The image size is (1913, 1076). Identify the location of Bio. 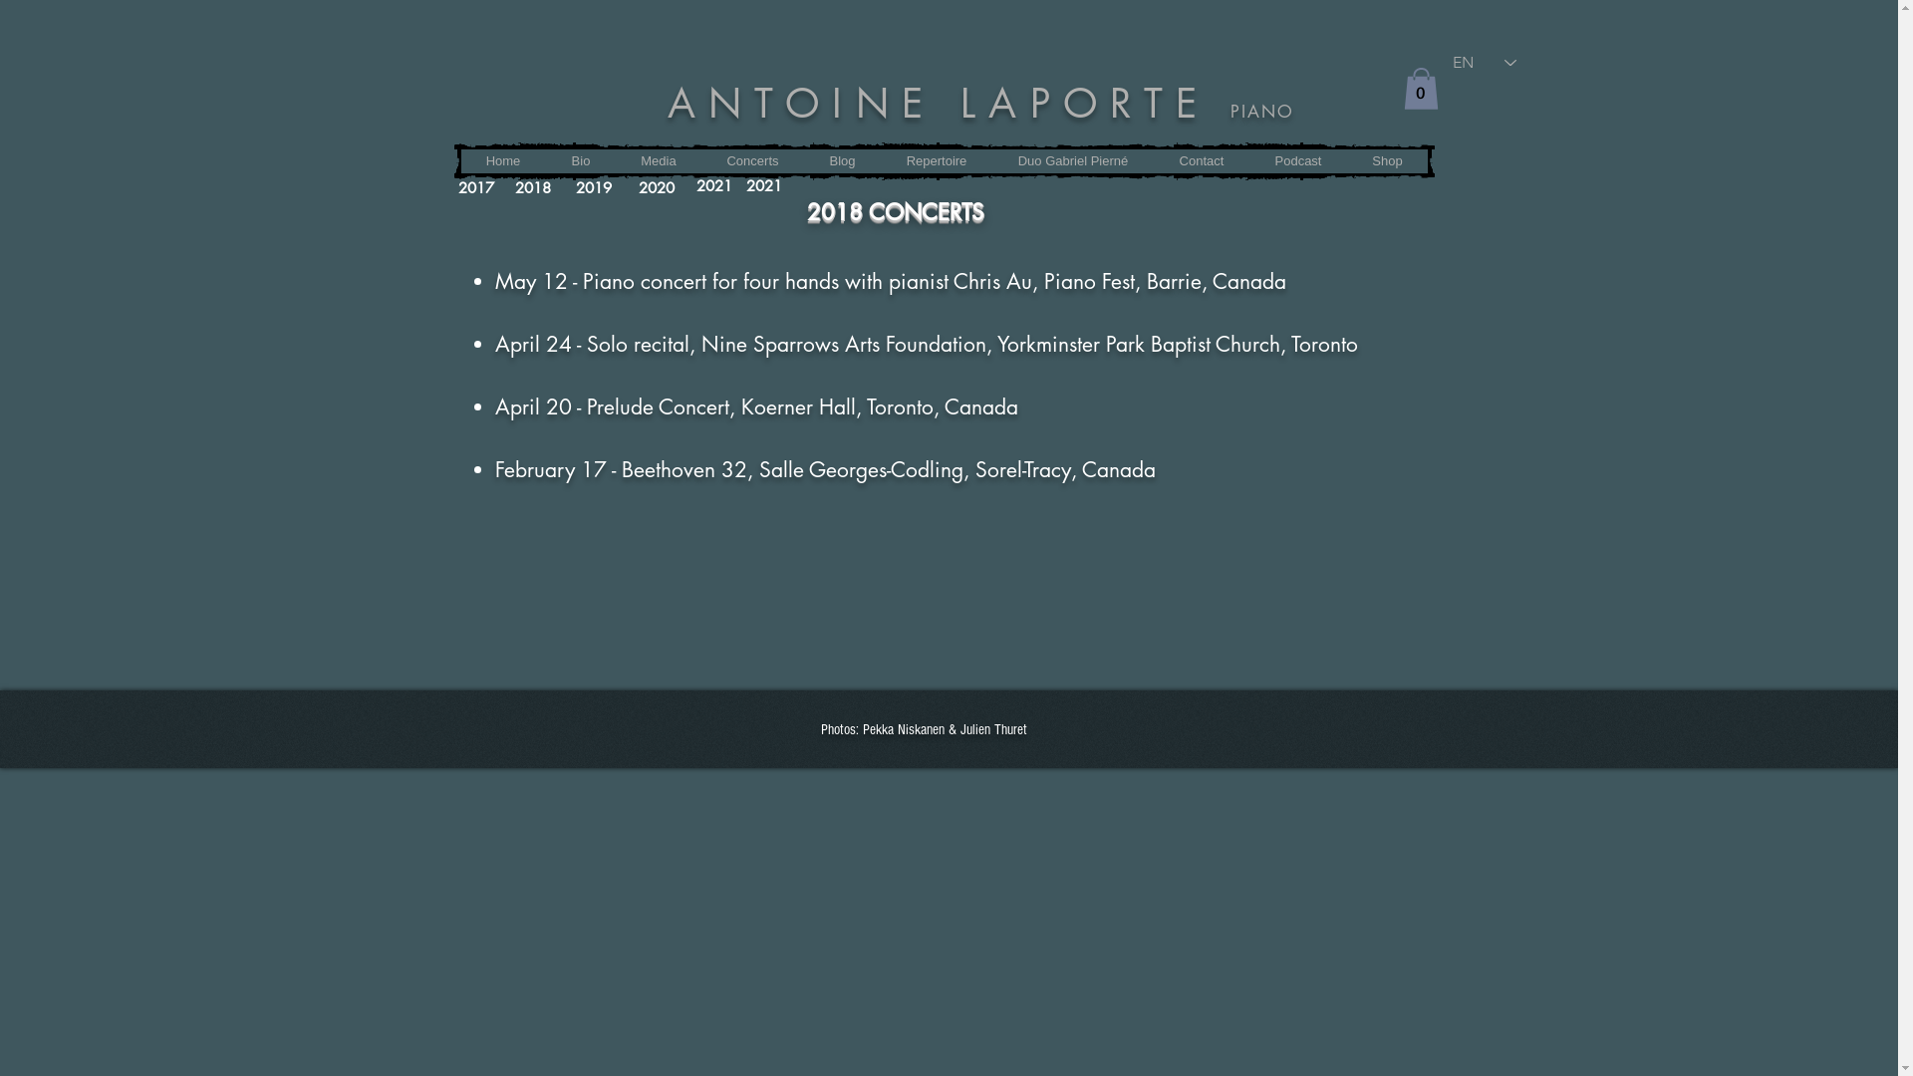
(581, 161).